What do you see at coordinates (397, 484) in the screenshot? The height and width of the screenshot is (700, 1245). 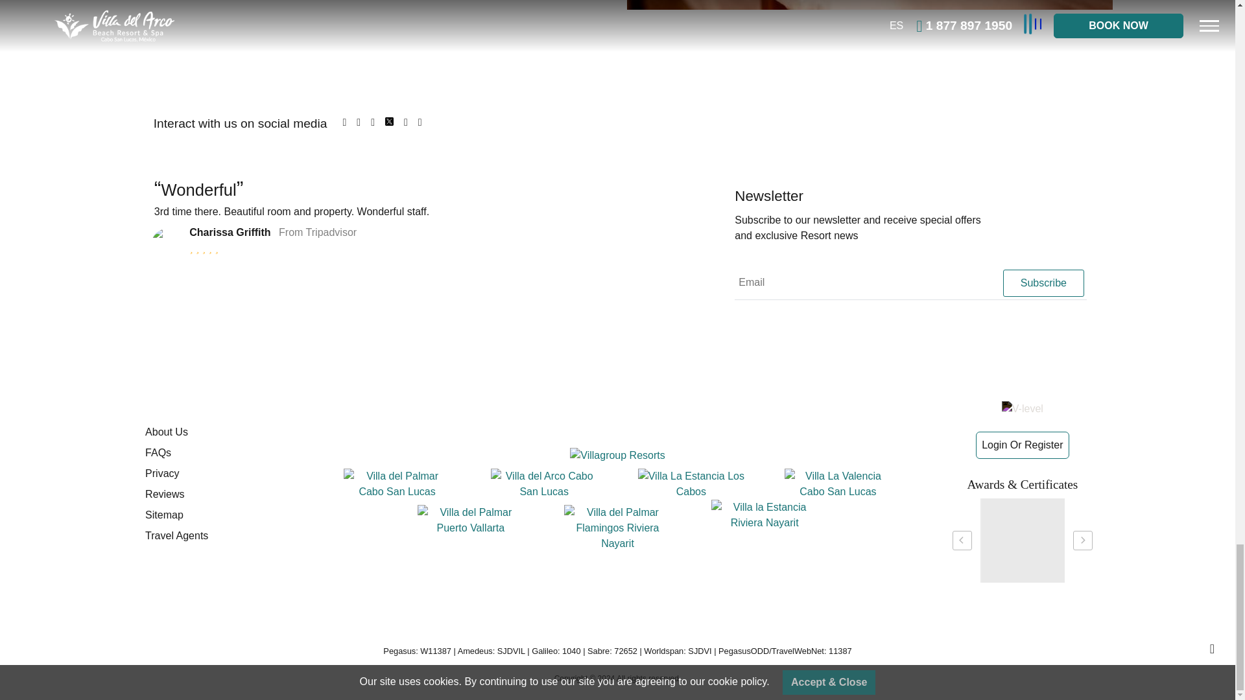 I see `Villa del Palmar Cabo San Lucas` at bounding box center [397, 484].